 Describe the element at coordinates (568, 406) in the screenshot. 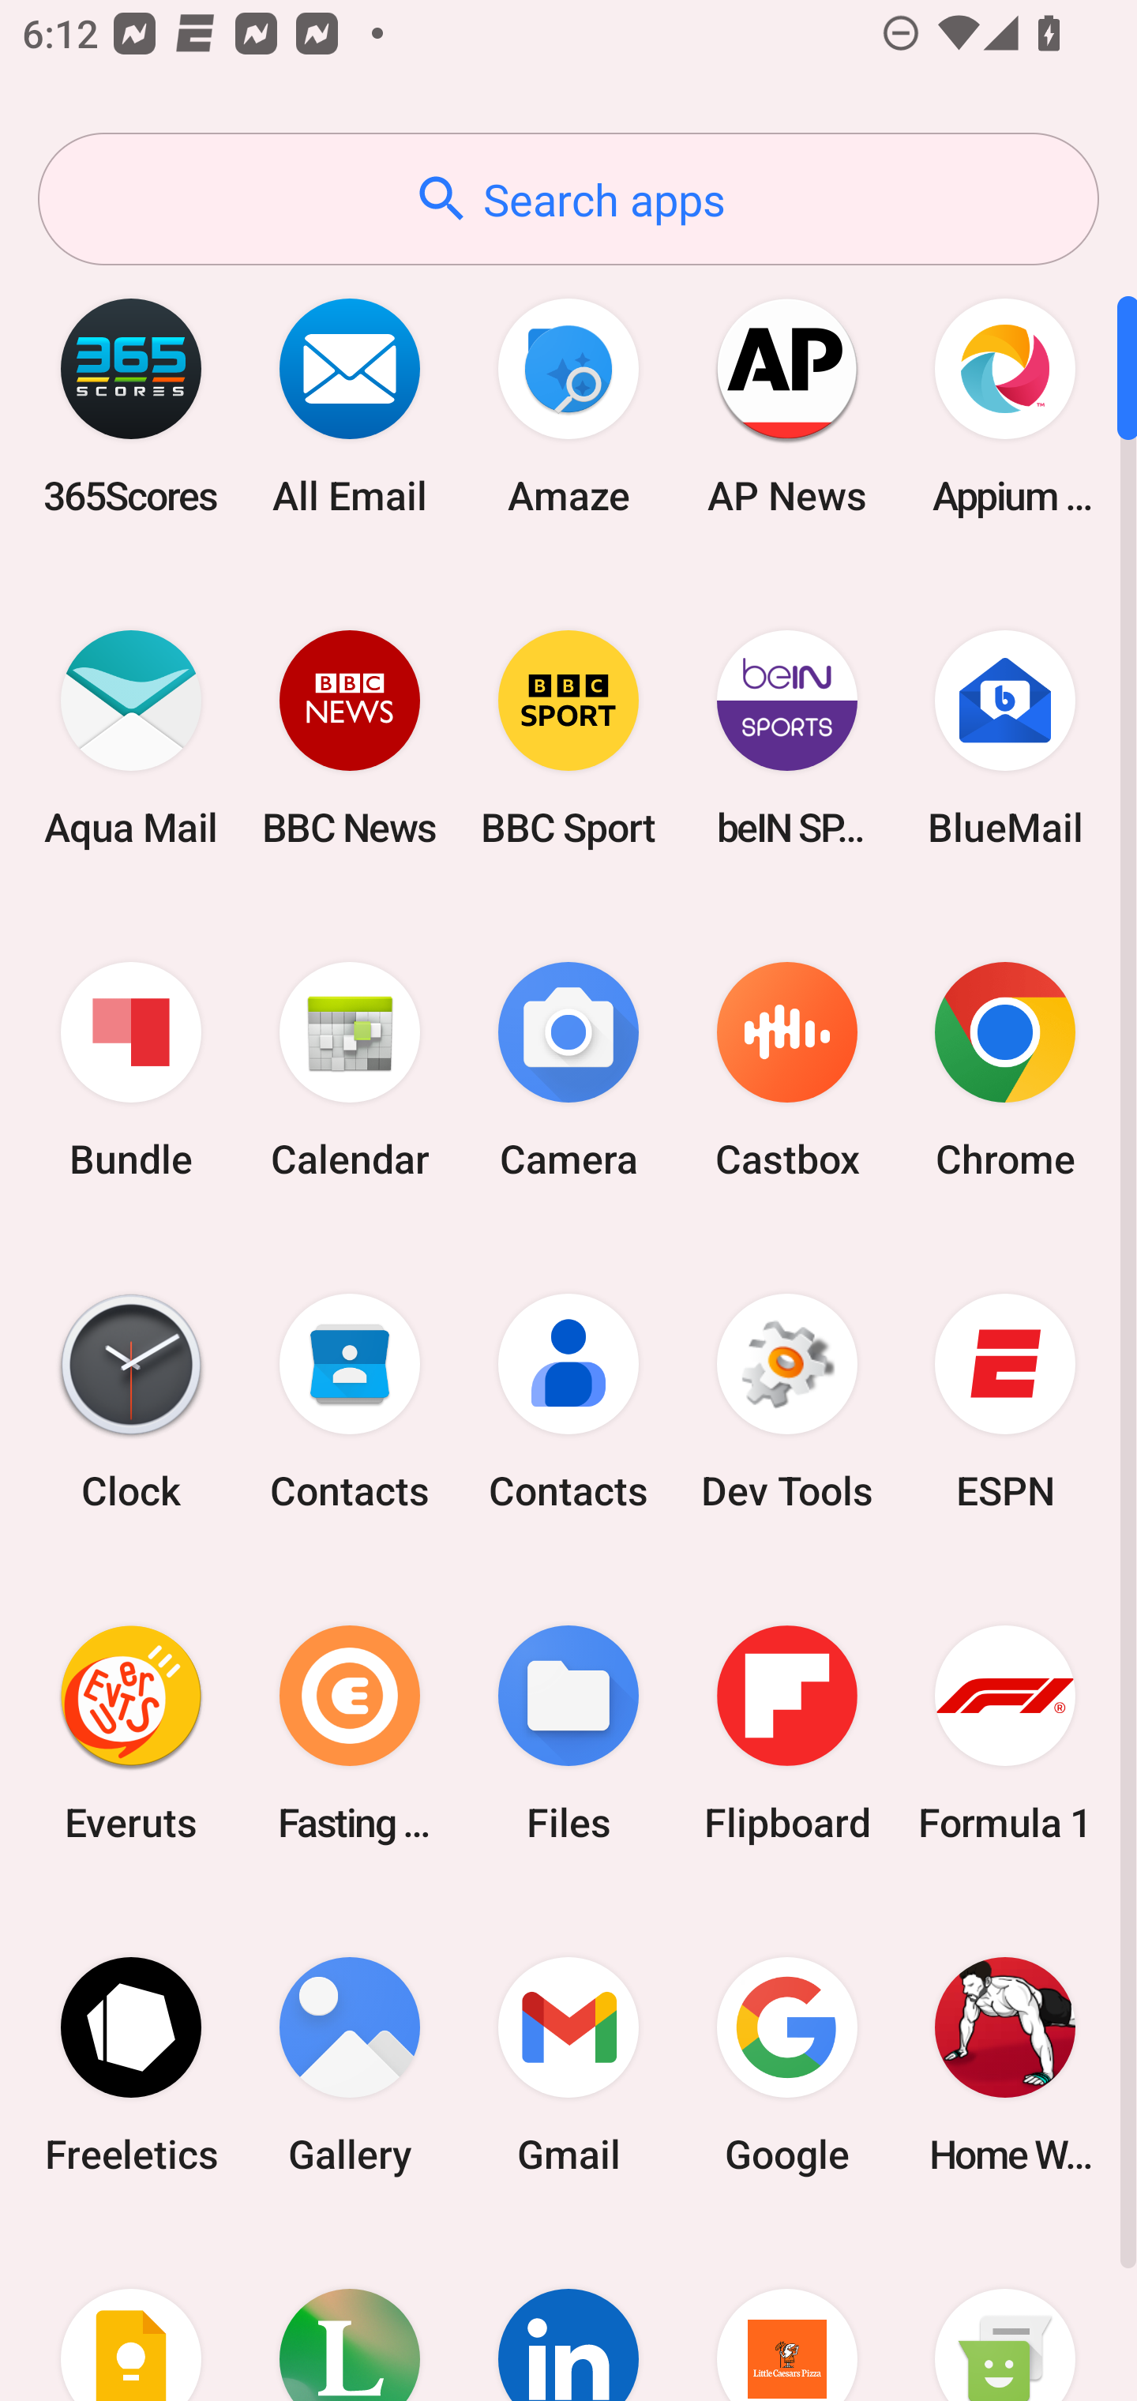

I see `Amaze` at that location.